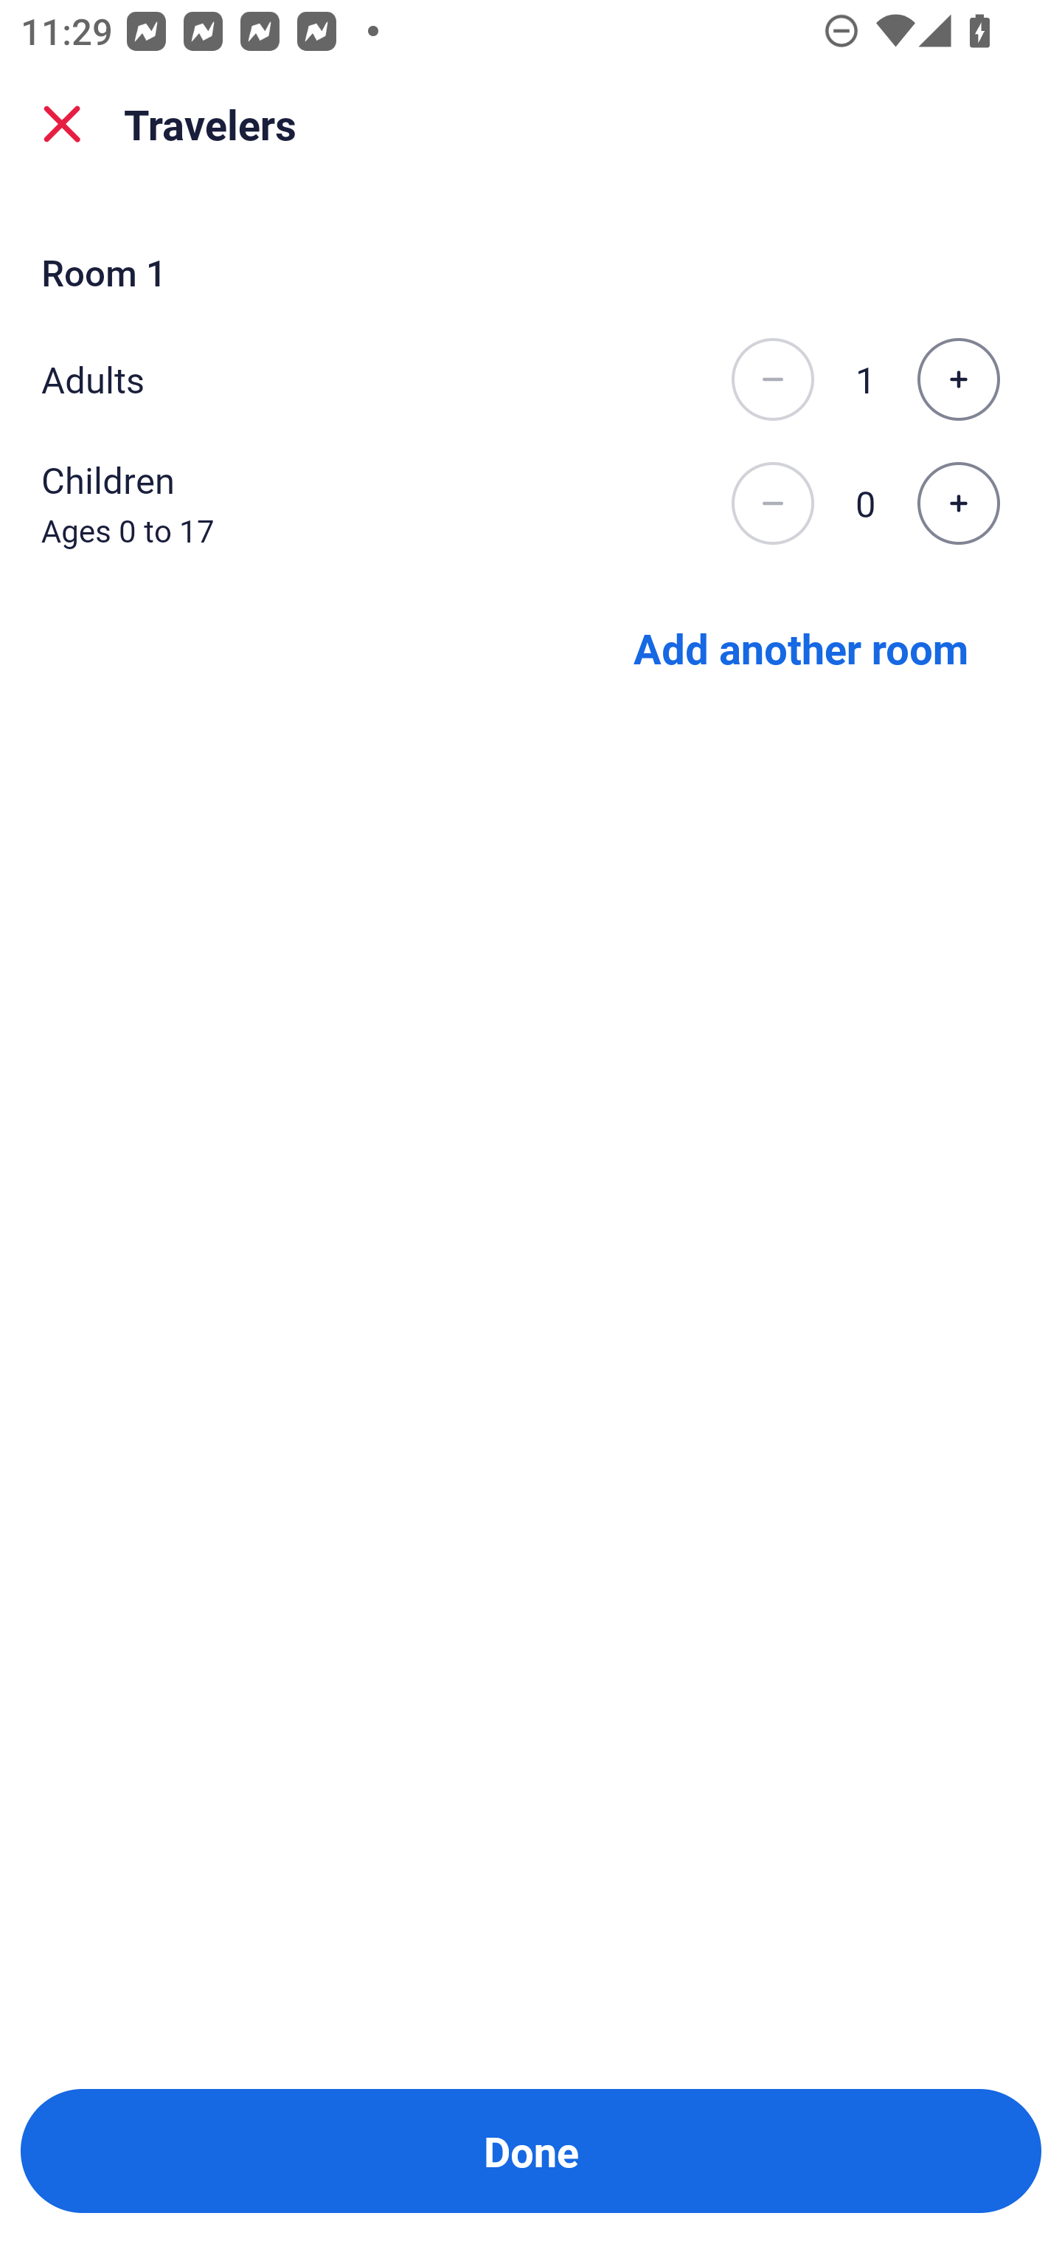  What do you see at coordinates (531, 2151) in the screenshot?
I see `Done` at bounding box center [531, 2151].